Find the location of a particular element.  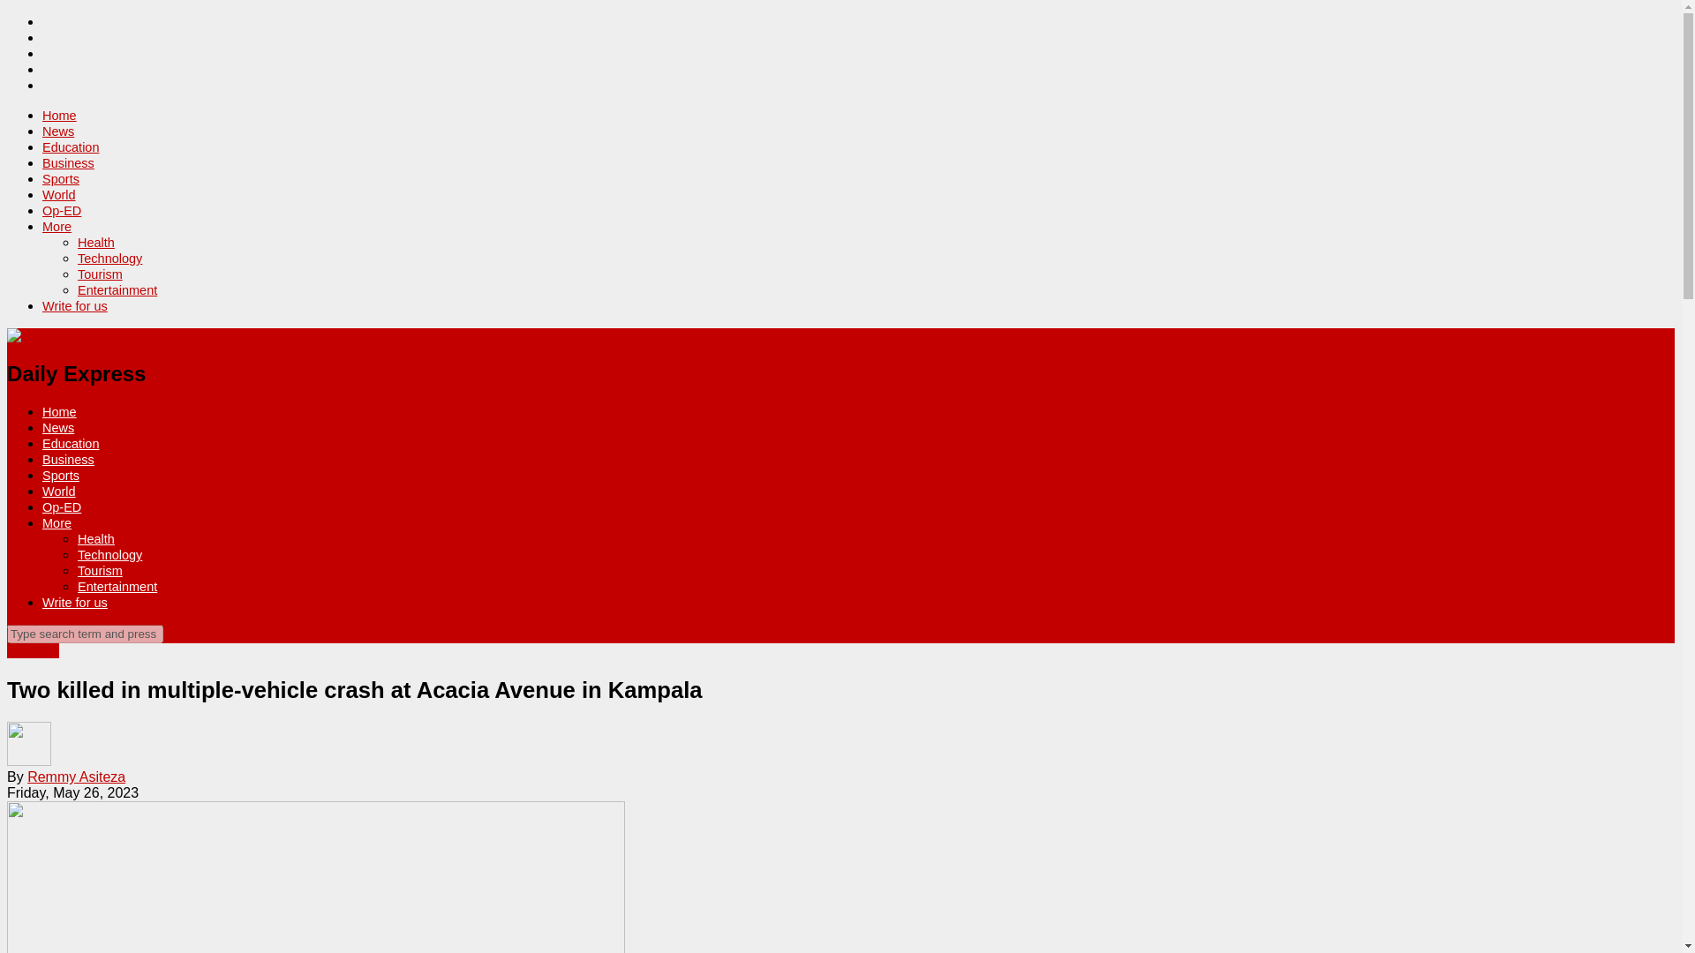

Op-ED is located at coordinates (62, 211).